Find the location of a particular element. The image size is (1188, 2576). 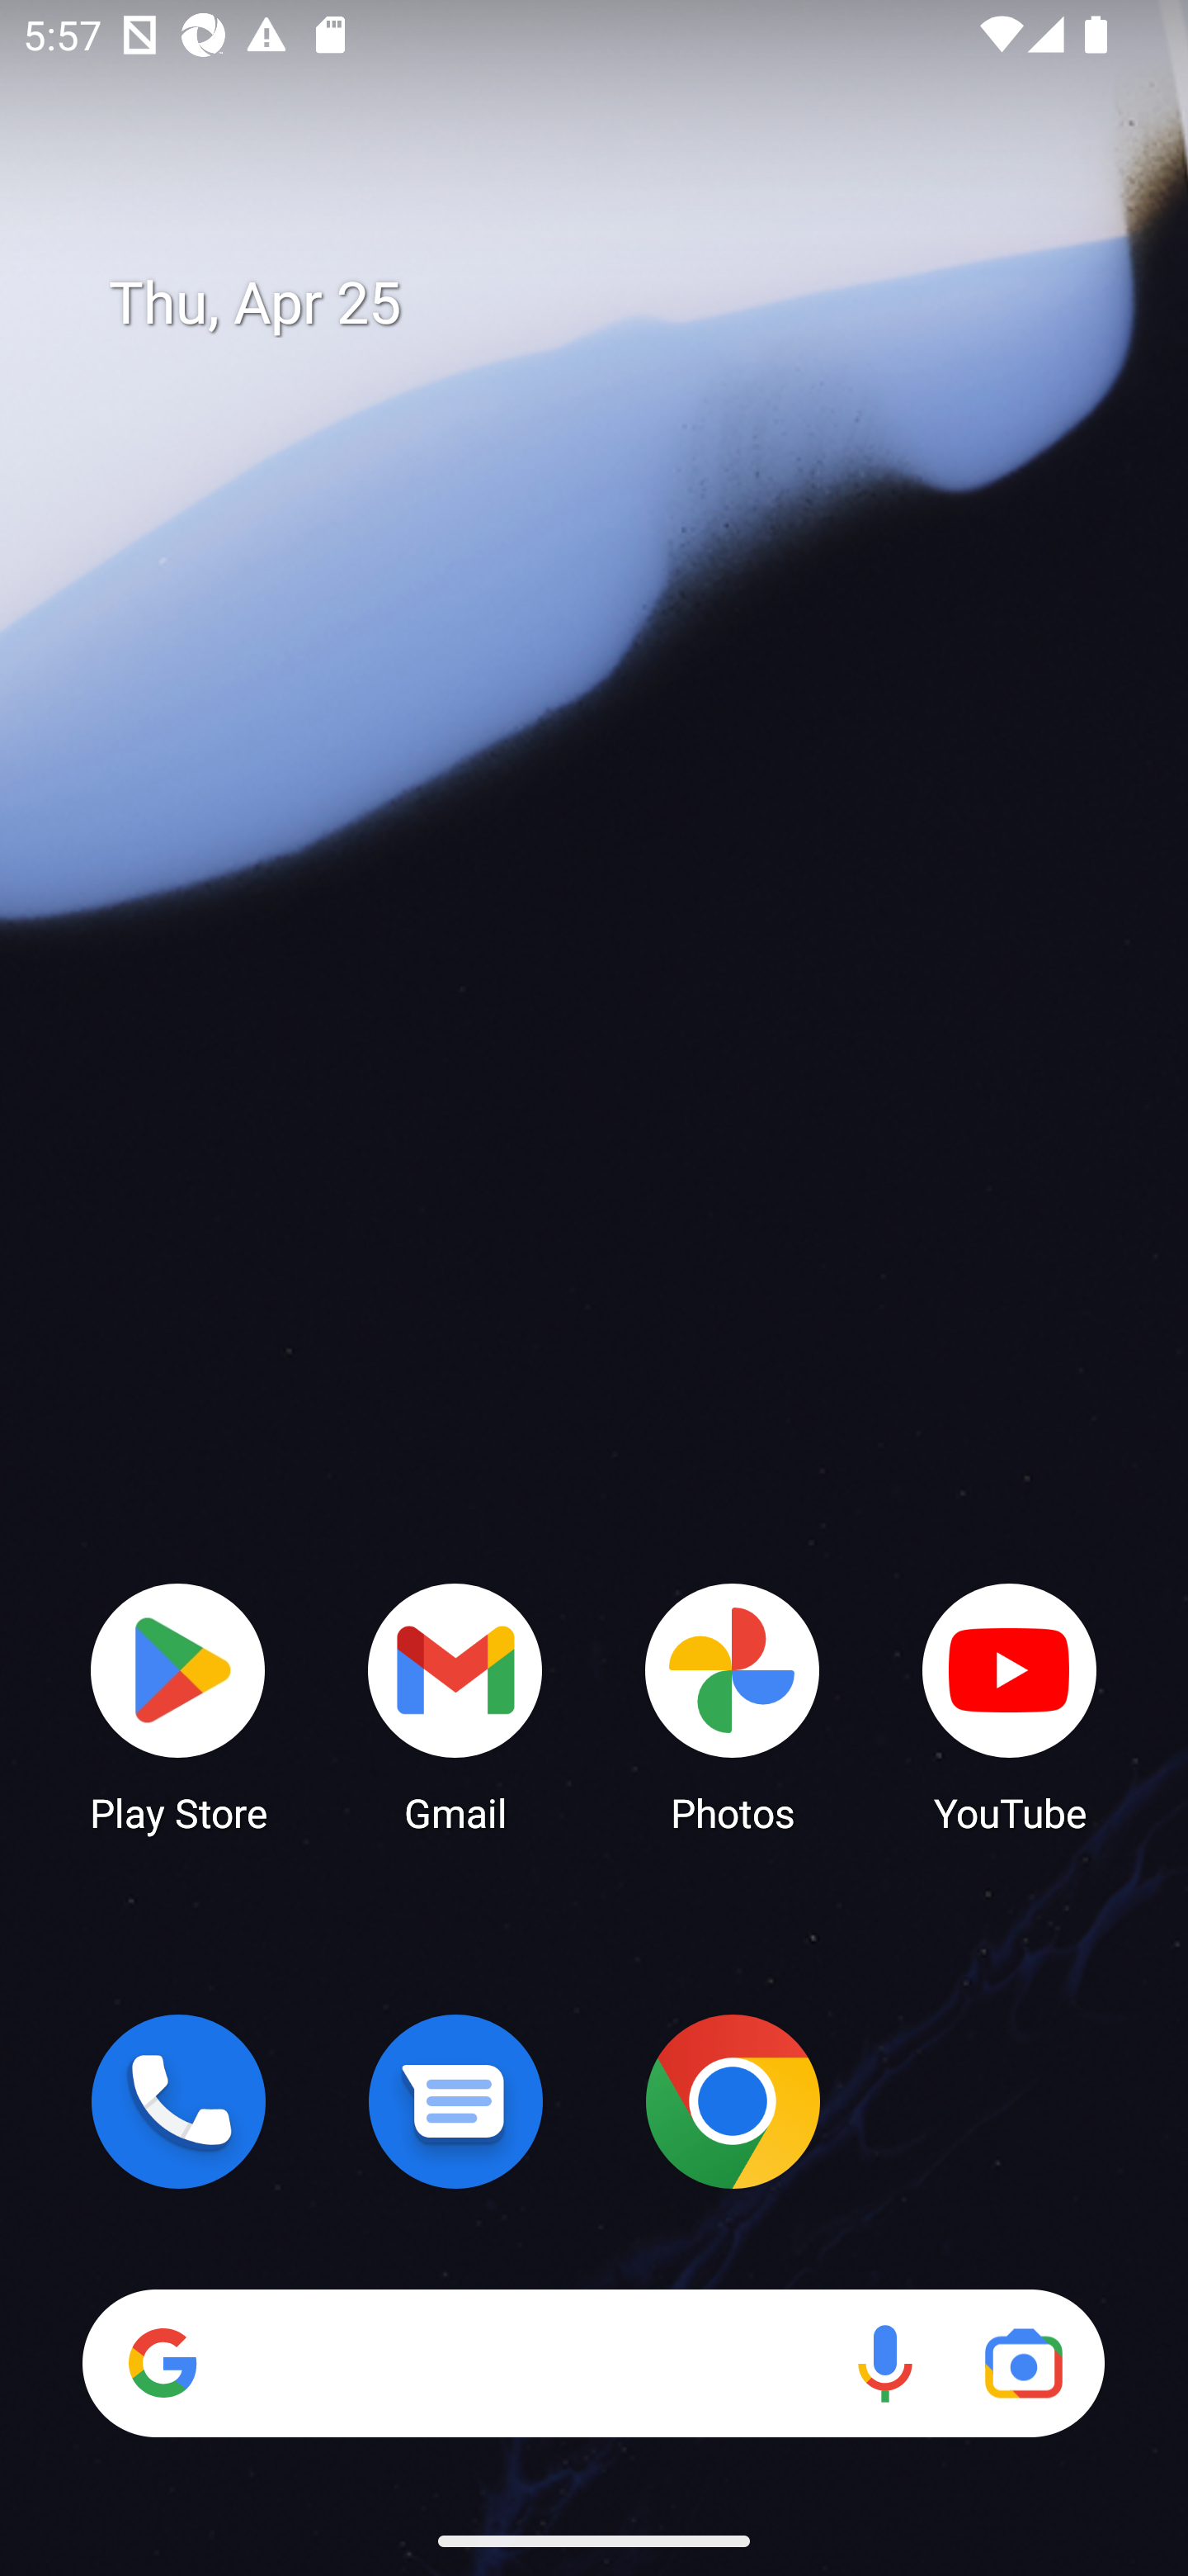

Play Store is located at coordinates (178, 1706).